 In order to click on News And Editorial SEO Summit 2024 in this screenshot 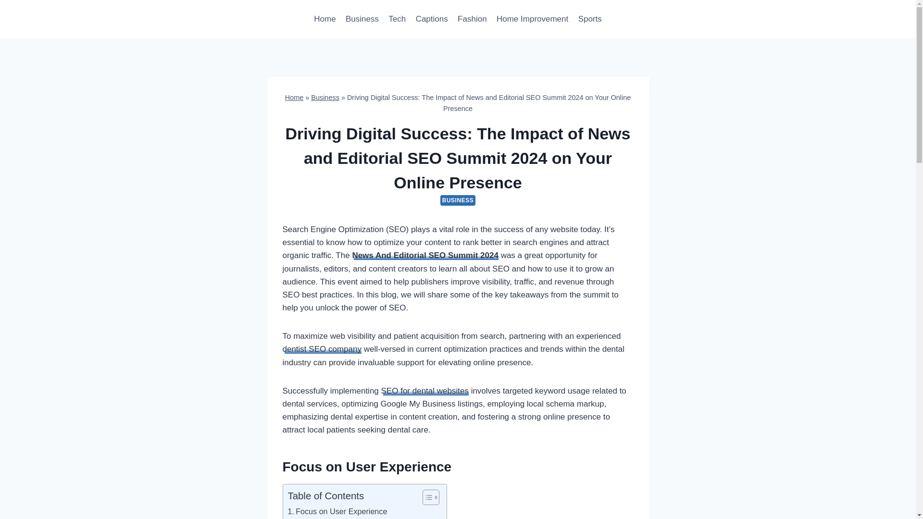, I will do `click(425, 255)`.